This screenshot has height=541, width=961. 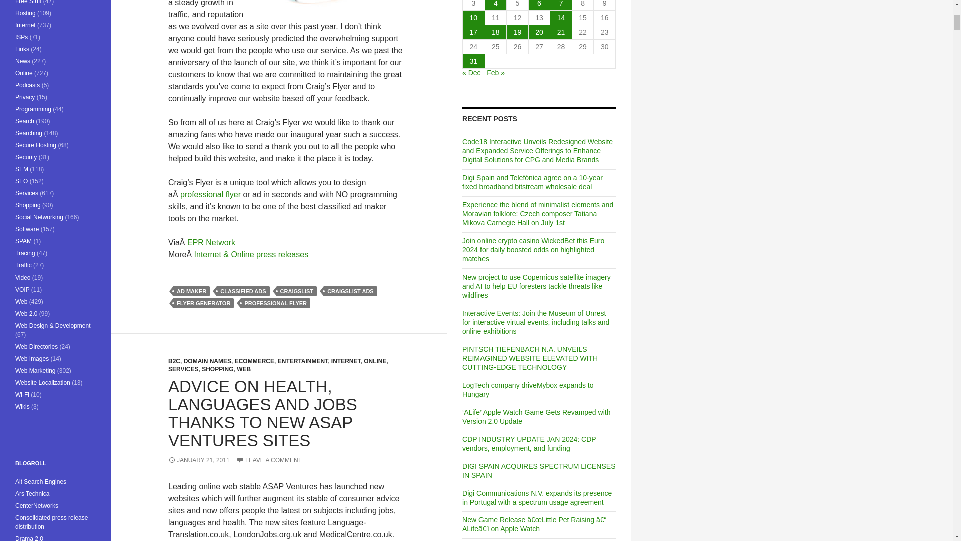 I want to click on ENTERTAINMENT, so click(x=302, y=361).